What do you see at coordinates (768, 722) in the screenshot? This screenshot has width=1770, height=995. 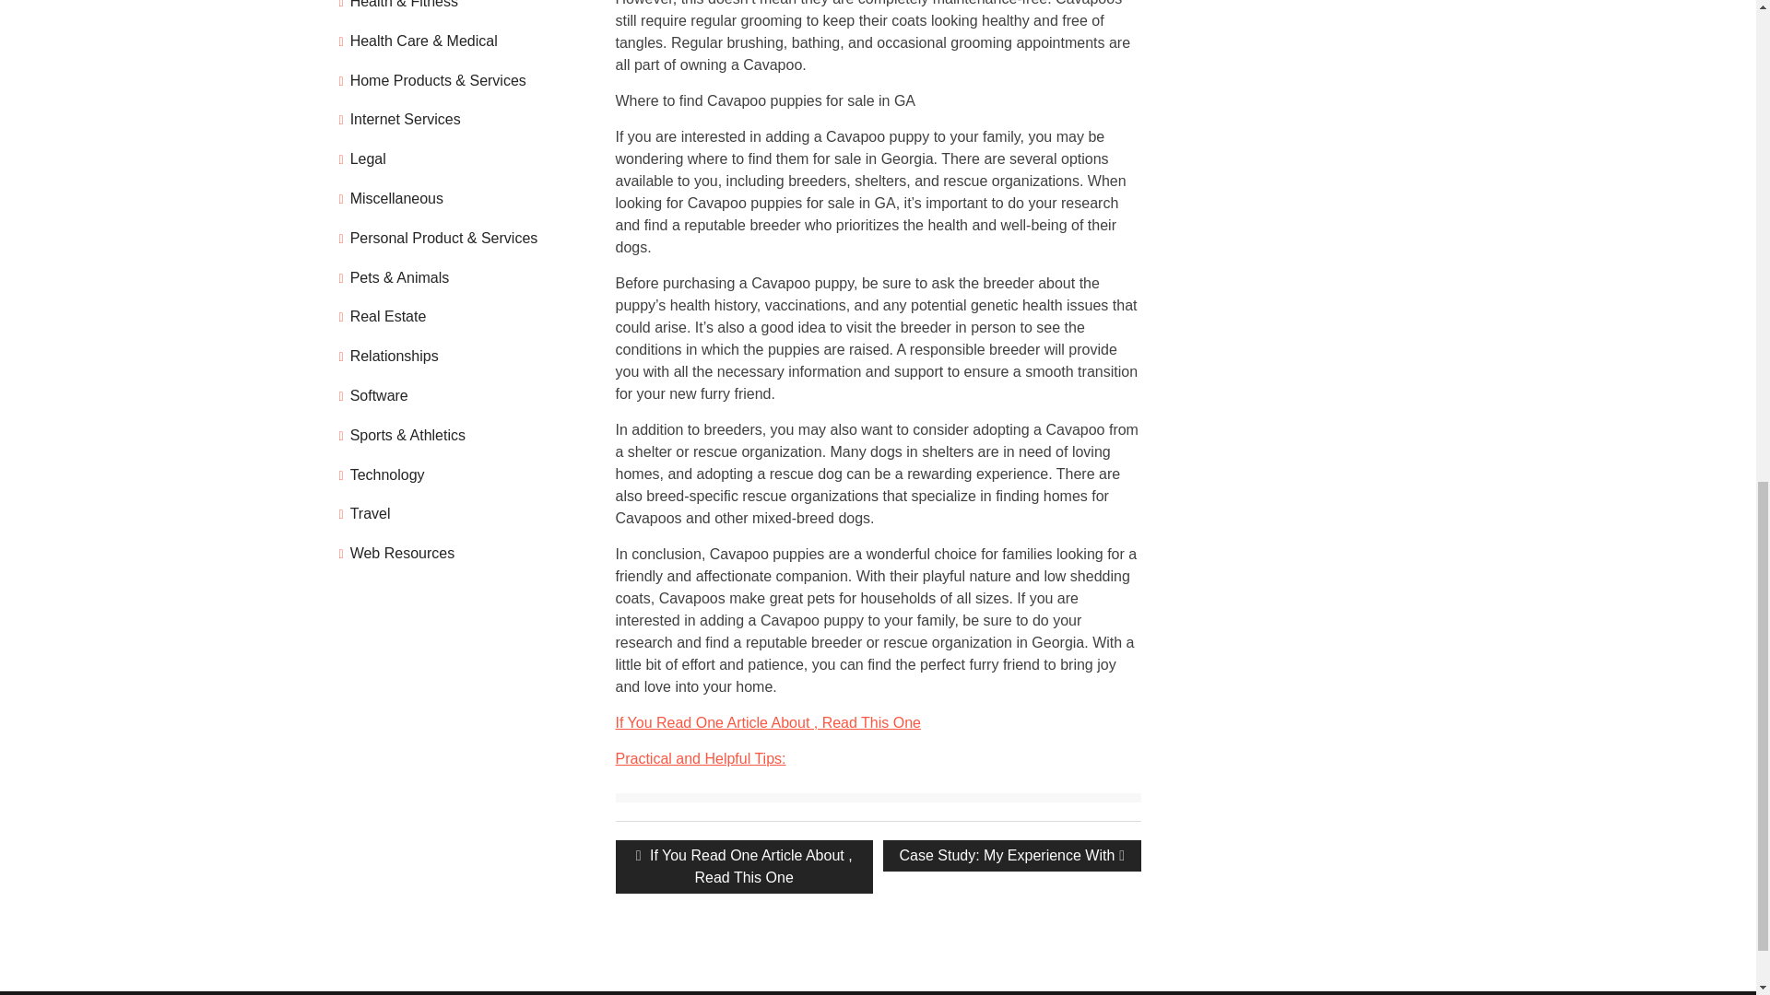 I see `If You Read One Article About , Read This One` at bounding box center [768, 722].